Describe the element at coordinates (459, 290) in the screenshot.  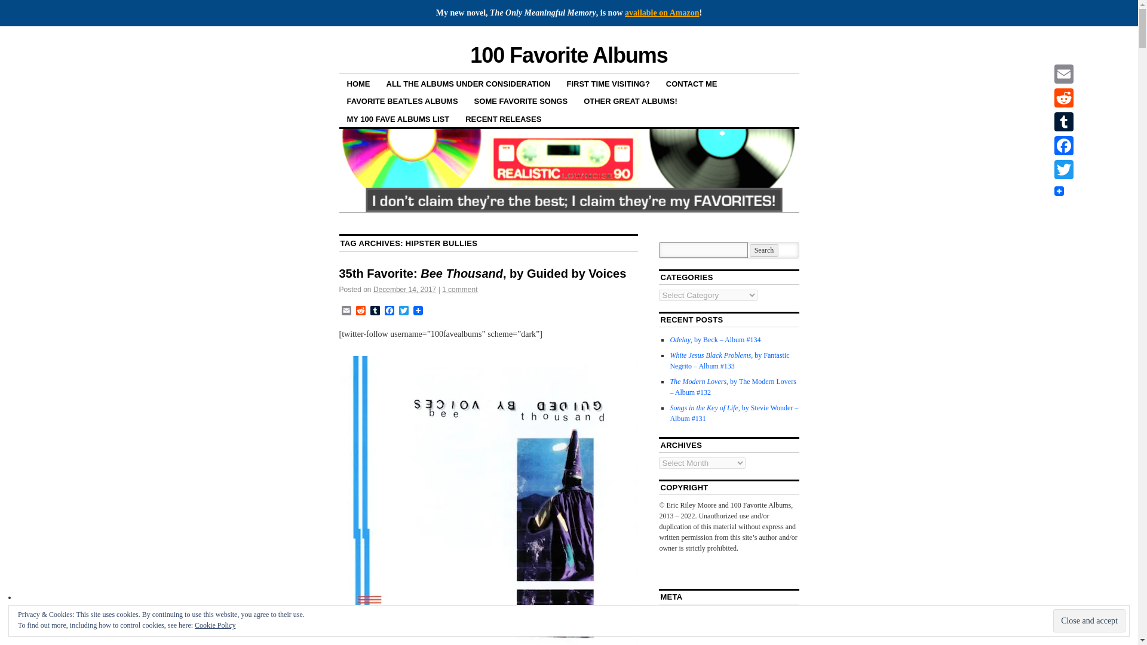
I see `1 comment` at that location.